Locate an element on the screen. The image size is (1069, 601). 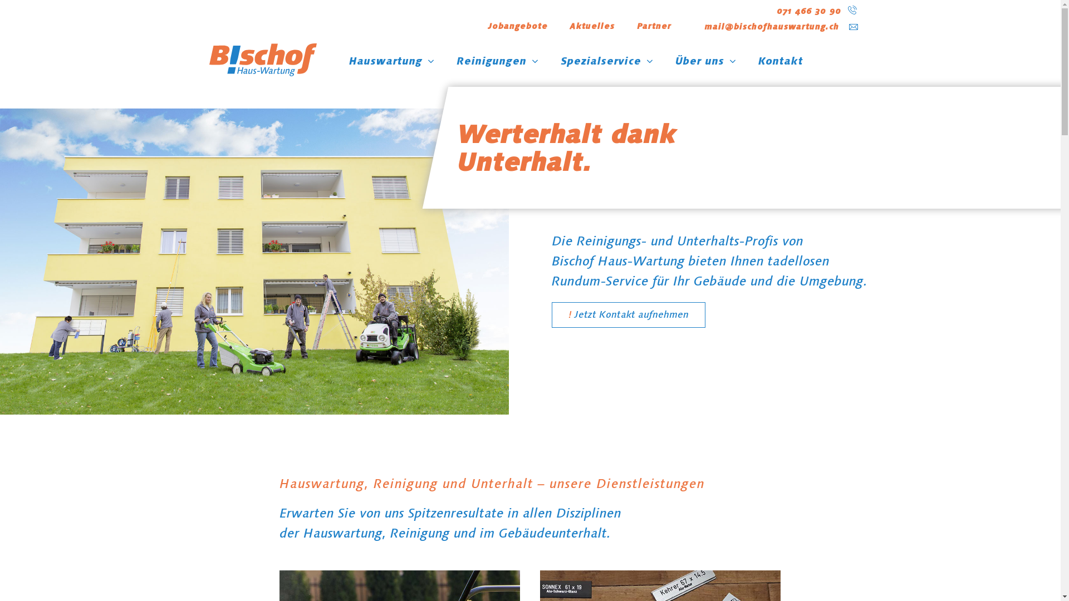
Partner is located at coordinates (654, 27).